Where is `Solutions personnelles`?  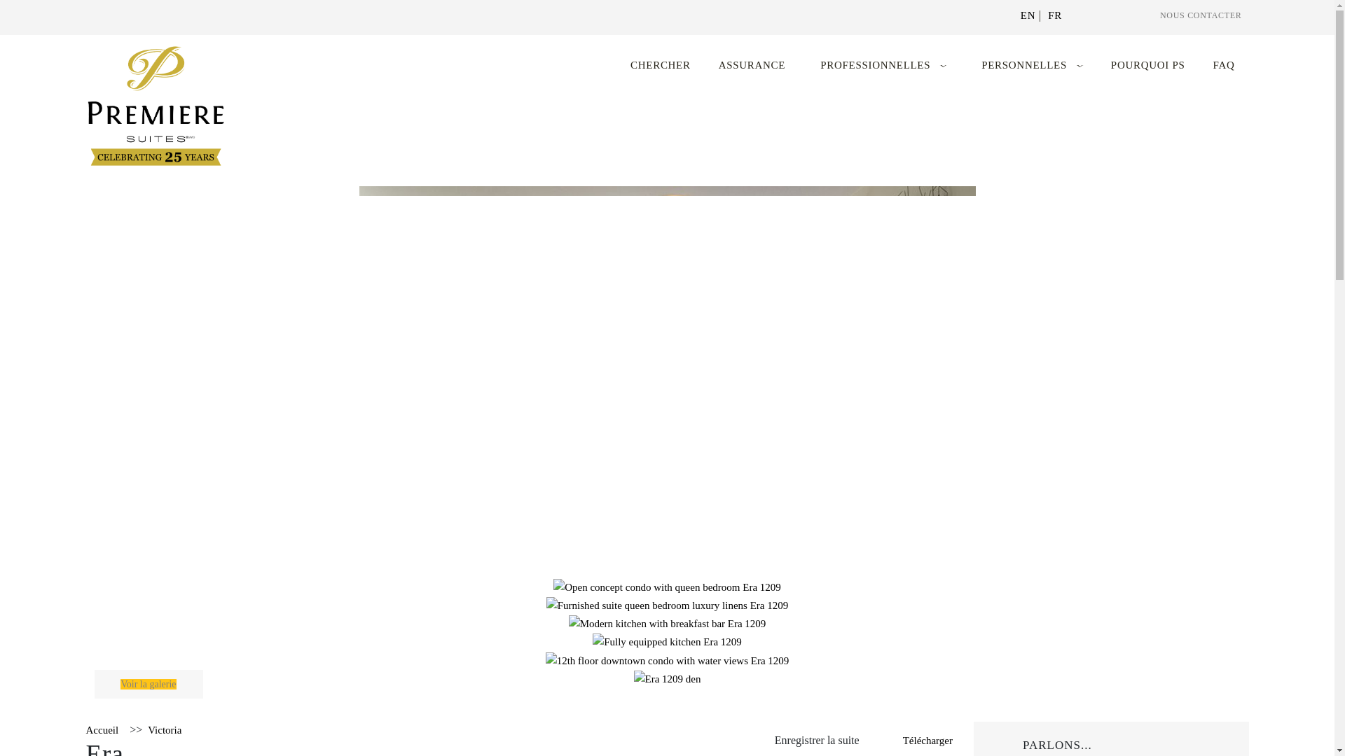
Solutions personnelles is located at coordinates (1024, 65).